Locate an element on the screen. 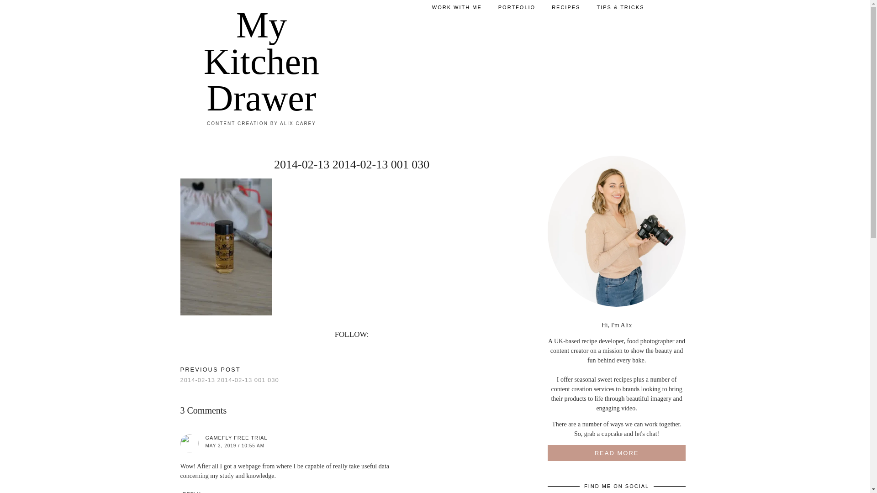  My Kitchen Drawer is located at coordinates (261, 61).